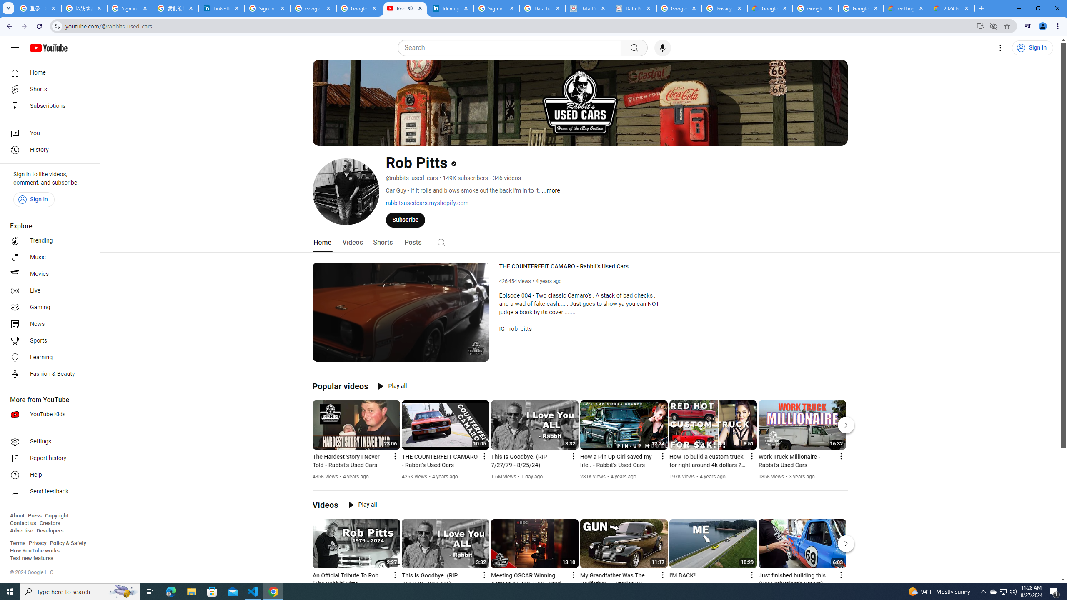  Describe the element at coordinates (663, 48) in the screenshot. I see `Search with your voice` at that location.